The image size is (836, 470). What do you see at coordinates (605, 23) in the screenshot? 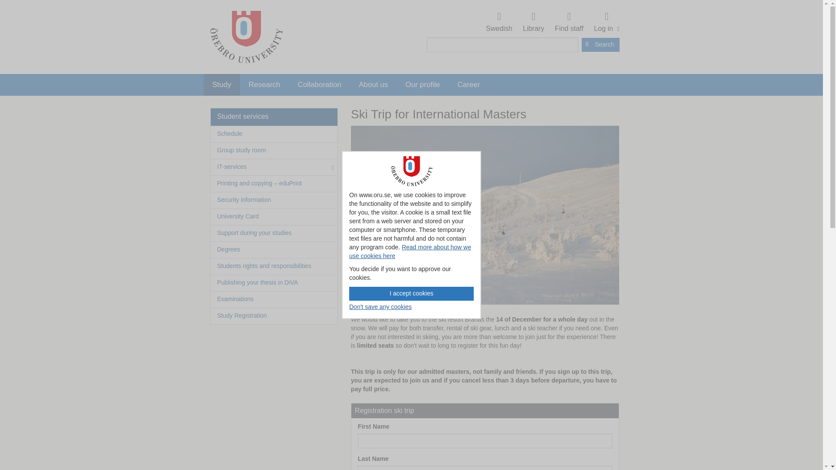
I see `Search` at bounding box center [605, 23].